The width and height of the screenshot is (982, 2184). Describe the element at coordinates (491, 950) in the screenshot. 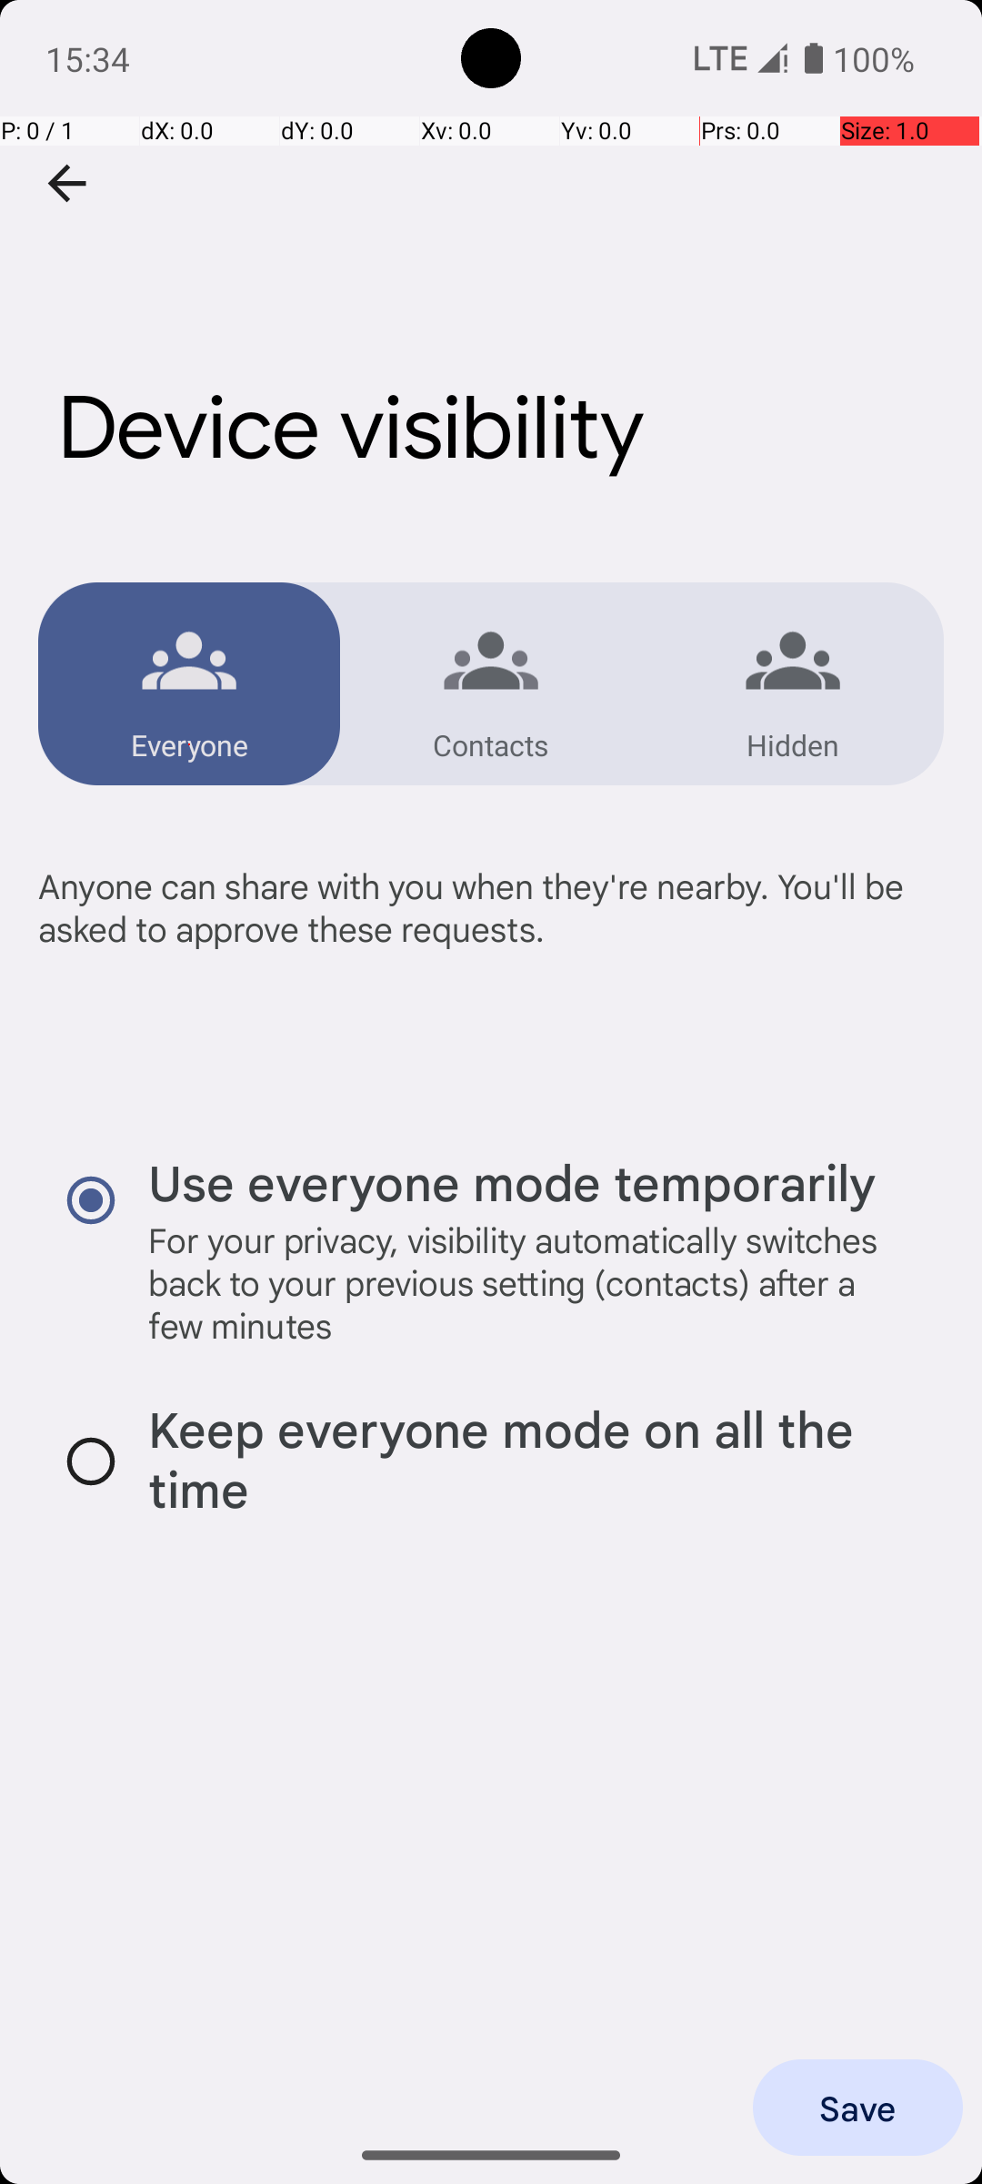

I see `Anyone can share with you when they're nearby. You'll be asked to approve these requests.

` at that location.